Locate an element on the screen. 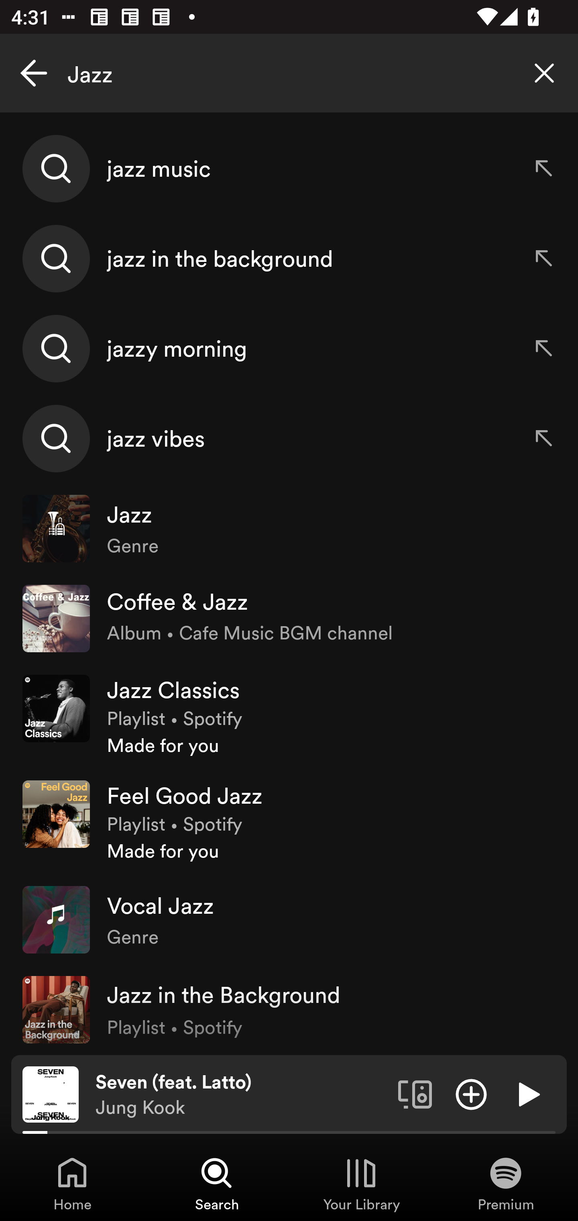  jazzy morning is located at coordinates (289, 348).